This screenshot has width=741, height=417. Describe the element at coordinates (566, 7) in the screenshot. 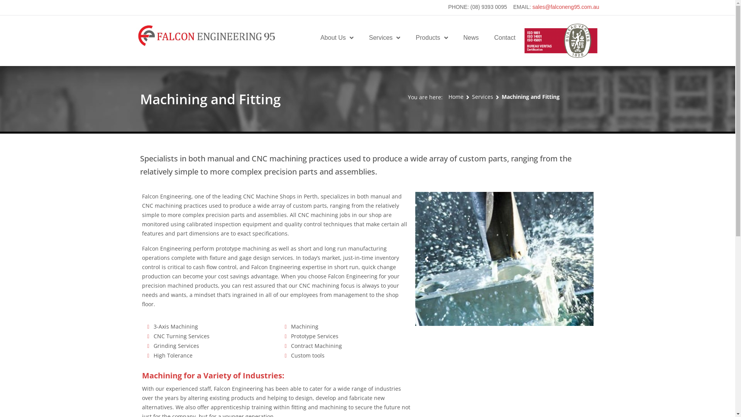

I see `sales@falconeng95.com.au` at that location.